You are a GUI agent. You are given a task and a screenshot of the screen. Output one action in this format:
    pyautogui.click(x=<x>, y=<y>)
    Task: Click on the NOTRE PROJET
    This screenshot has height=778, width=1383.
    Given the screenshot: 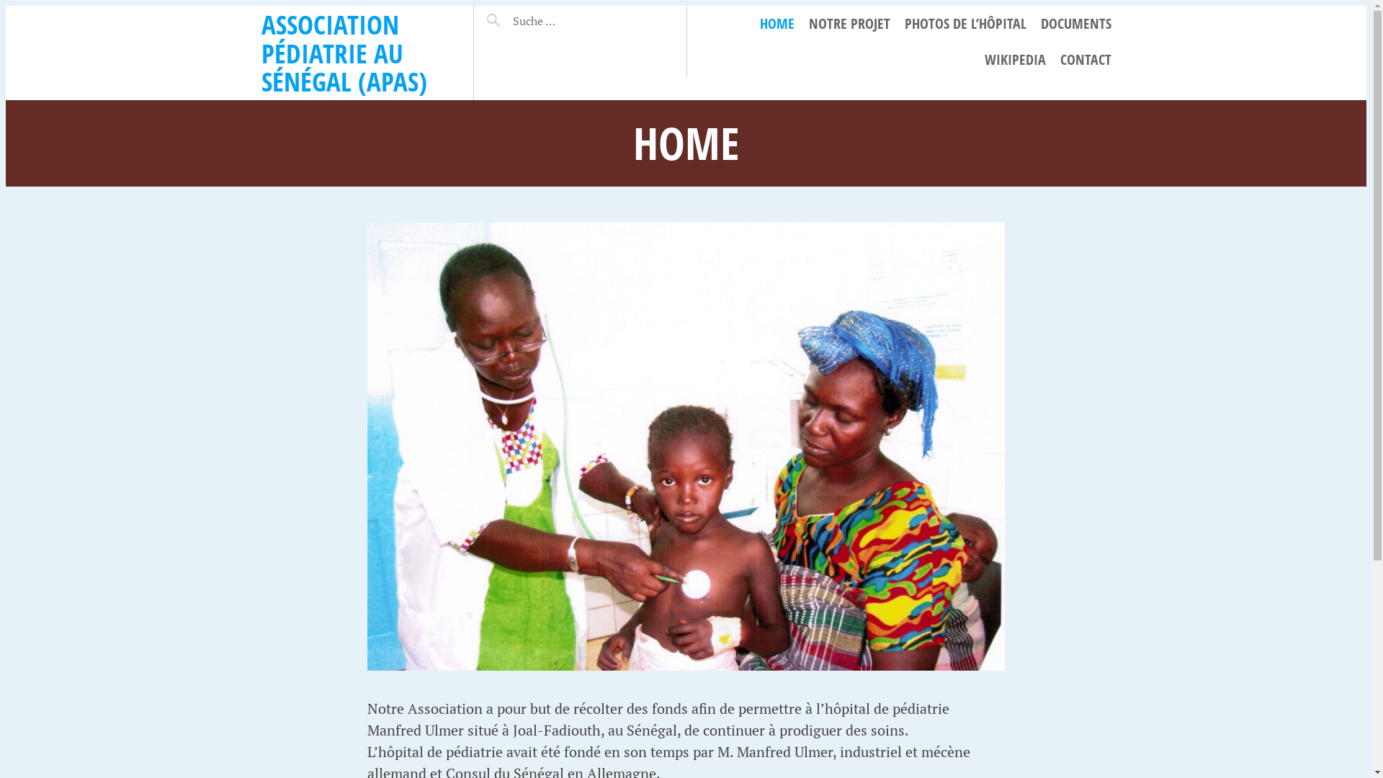 What is the action you would take?
    pyautogui.click(x=849, y=24)
    